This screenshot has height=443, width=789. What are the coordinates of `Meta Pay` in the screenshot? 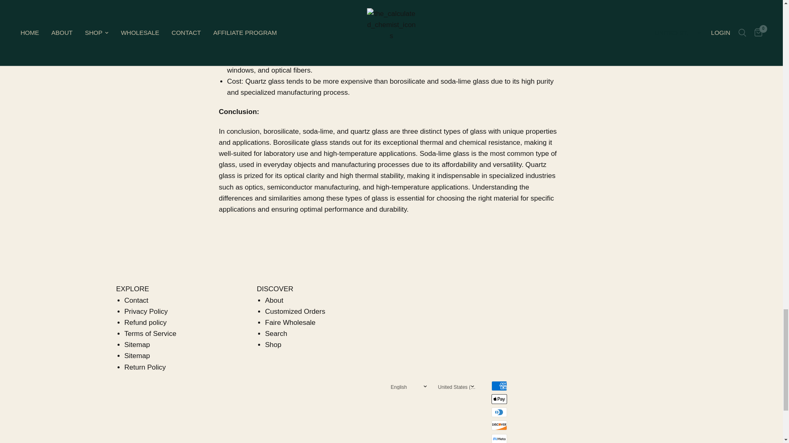 It's located at (499, 438).